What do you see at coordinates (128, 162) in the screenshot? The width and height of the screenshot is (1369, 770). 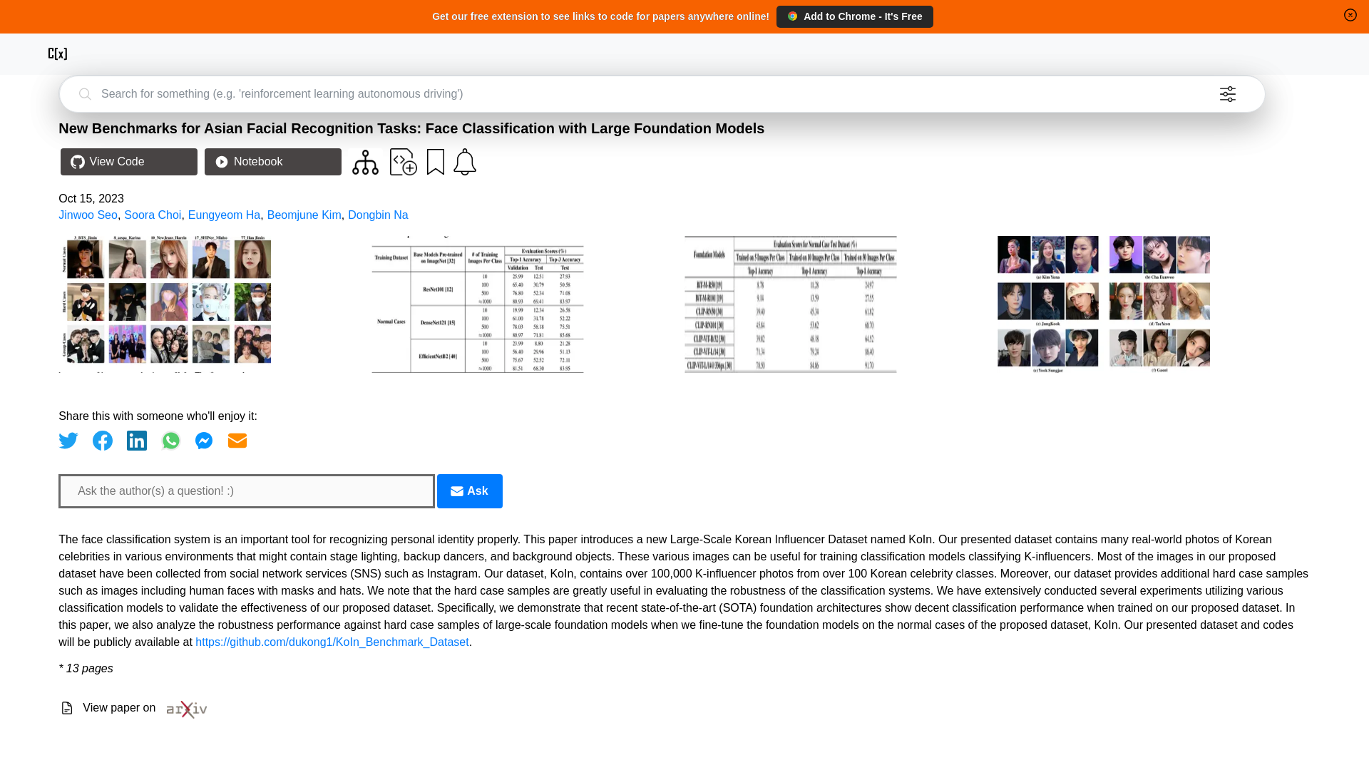 I see `View Code` at bounding box center [128, 162].